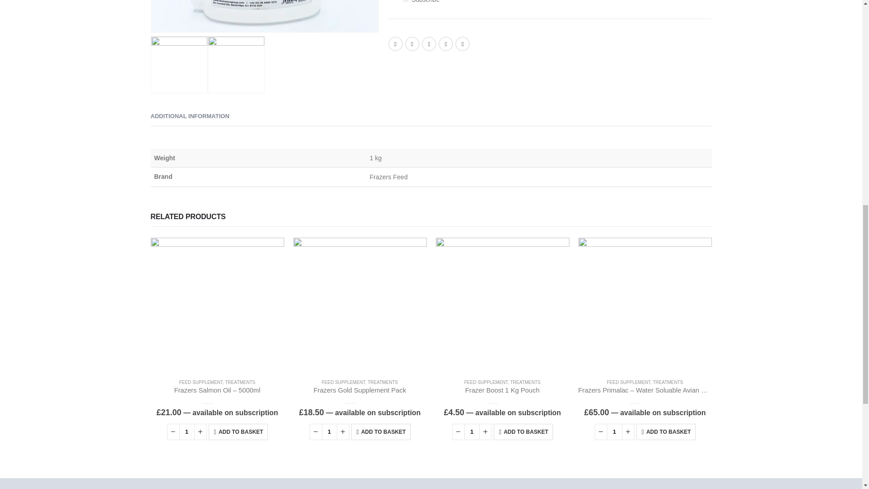 The height and width of the screenshot is (489, 869). What do you see at coordinates (472, 432) in the screenshot?
I see `1` at bounding box center [472, 432].